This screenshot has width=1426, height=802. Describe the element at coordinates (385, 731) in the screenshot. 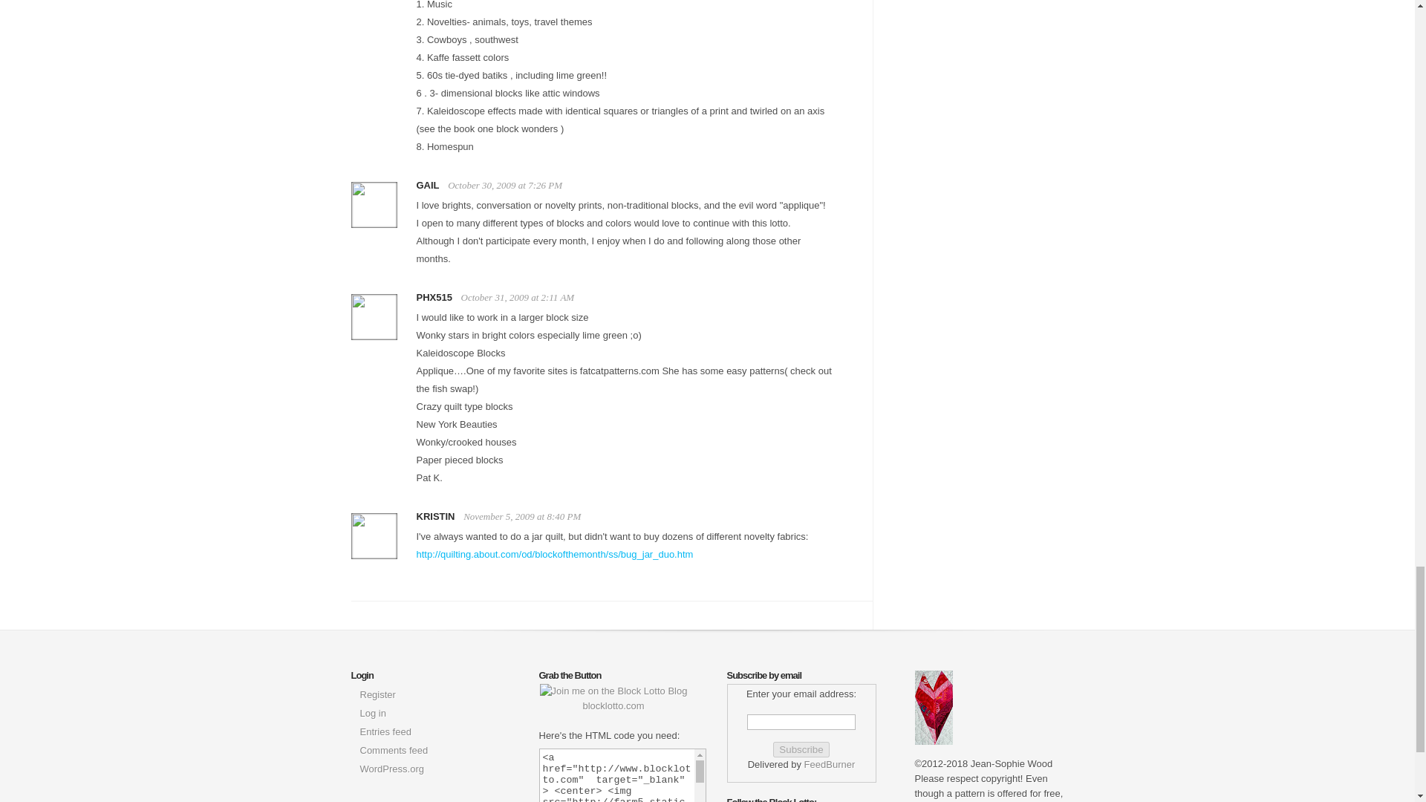

I see `Entries feed` at that location.